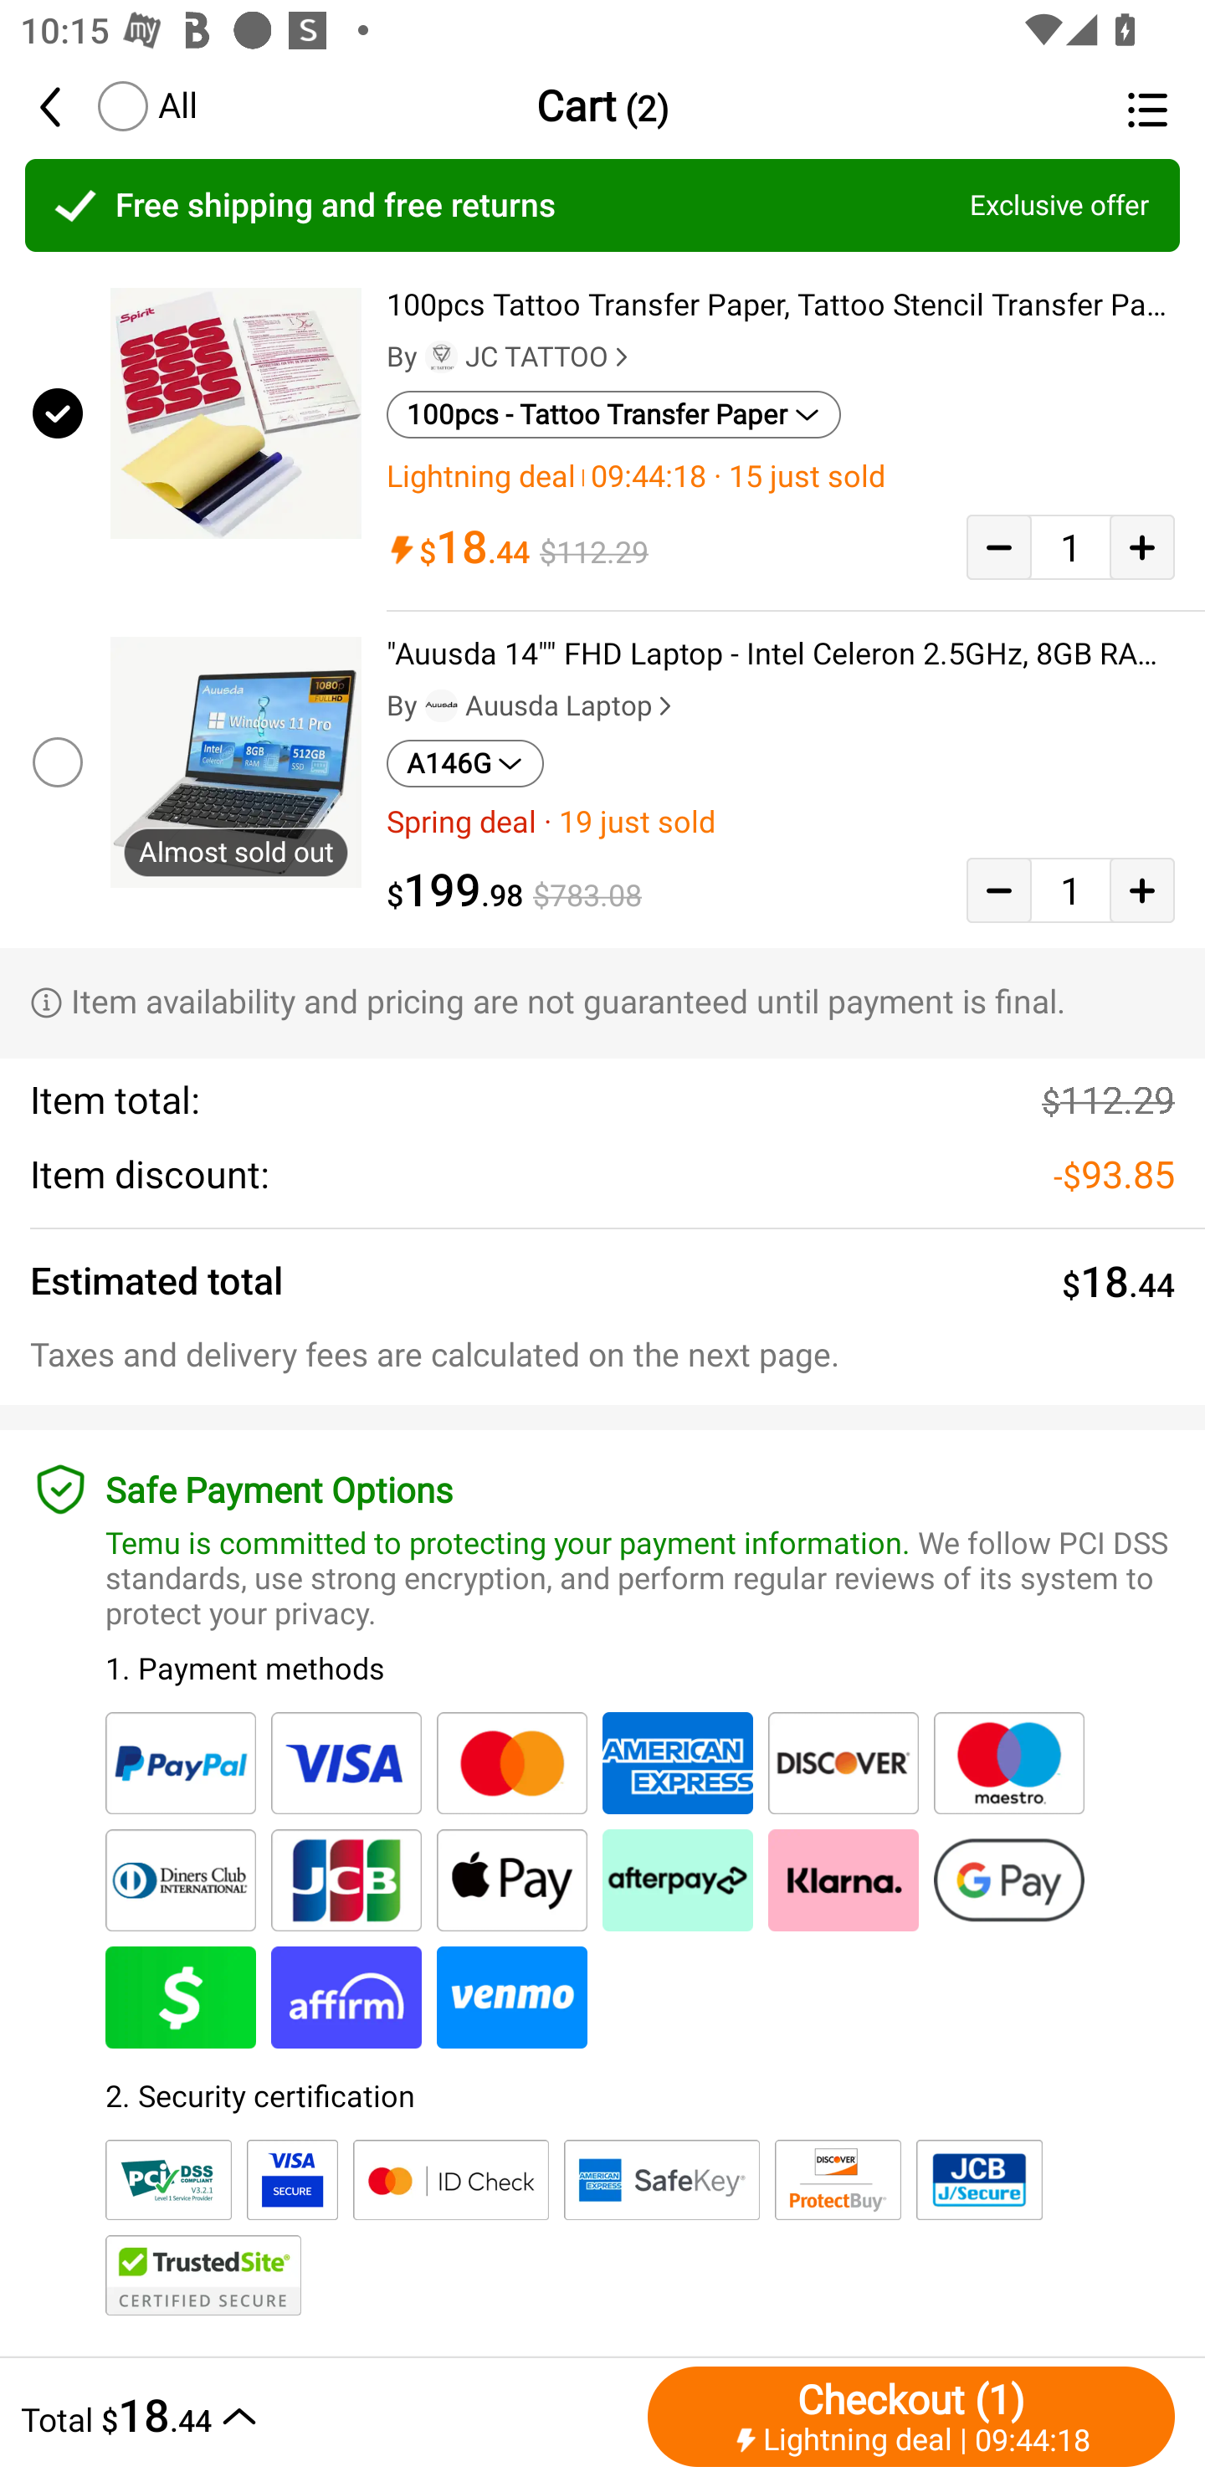 The width and height of the screenshot is (1205, 2477). I want to click on A146G, so click(465, 764).